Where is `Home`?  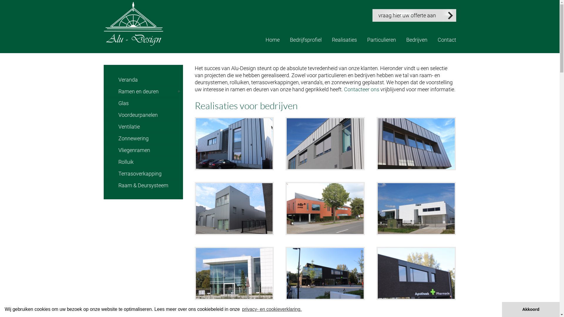 Home is located at coordinates (273, 39).